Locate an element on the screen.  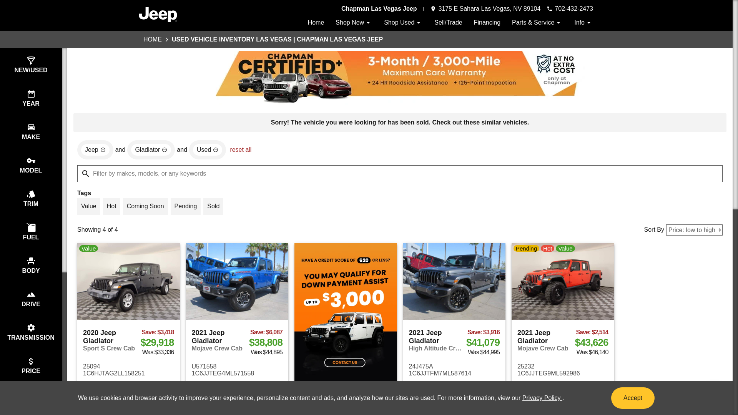
Home is located at coordinates (316, 22).